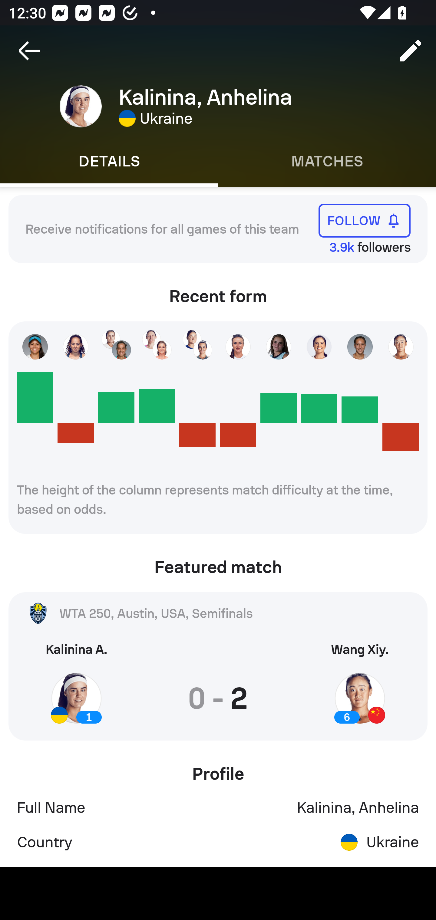  Describe the element at coordinates (327, 161) in the screenshot. I see `Matches MATCHES` at that location.